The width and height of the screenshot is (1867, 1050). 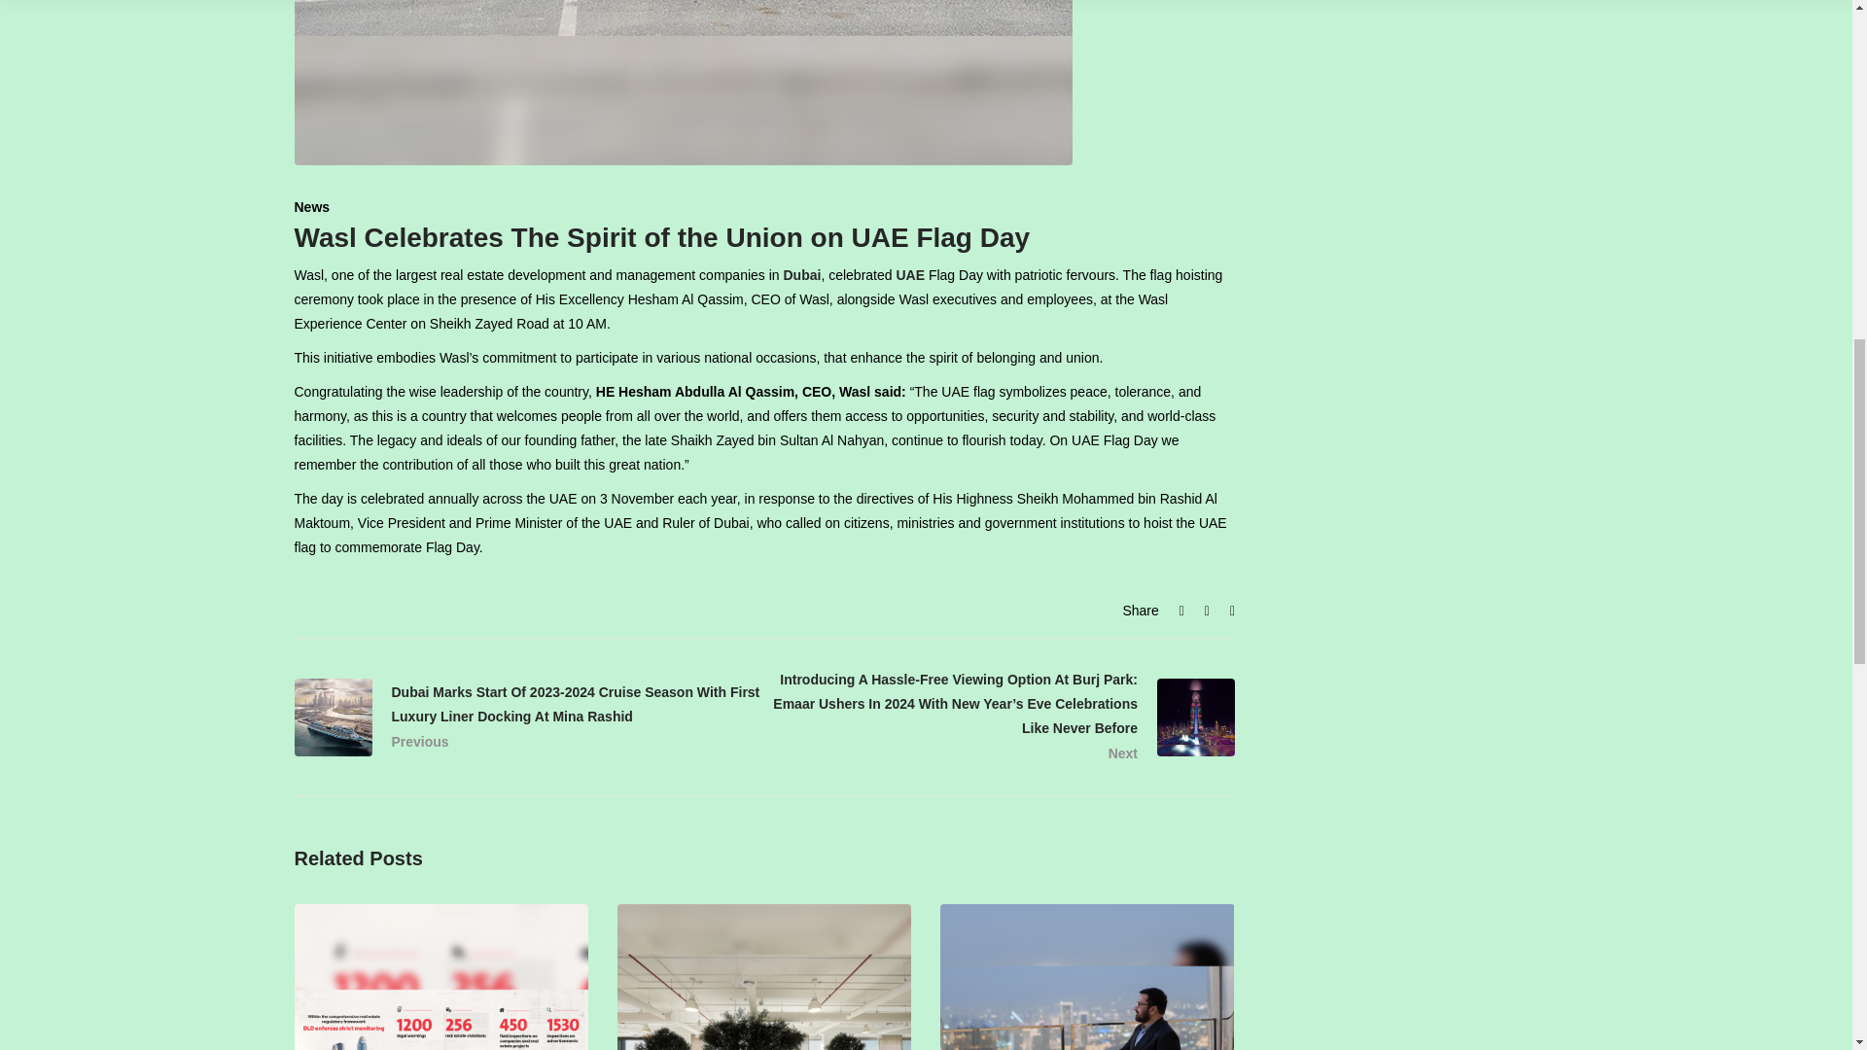 I want to click on Dubai, so click(x=802, y=274).